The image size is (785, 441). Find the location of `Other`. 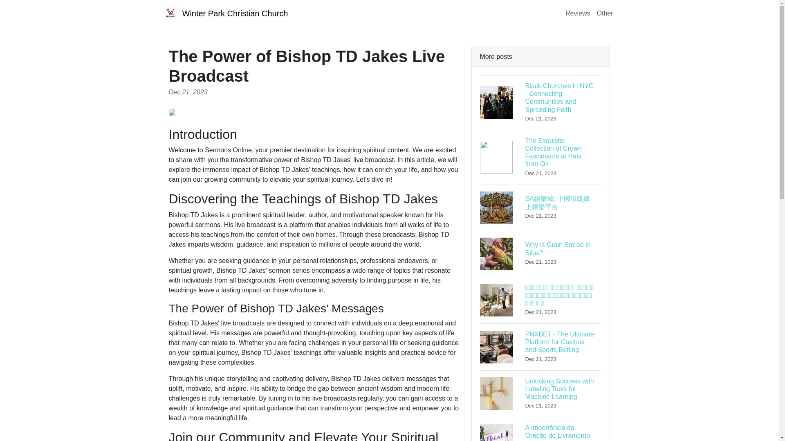

Other is located at coordinates (541, 253).